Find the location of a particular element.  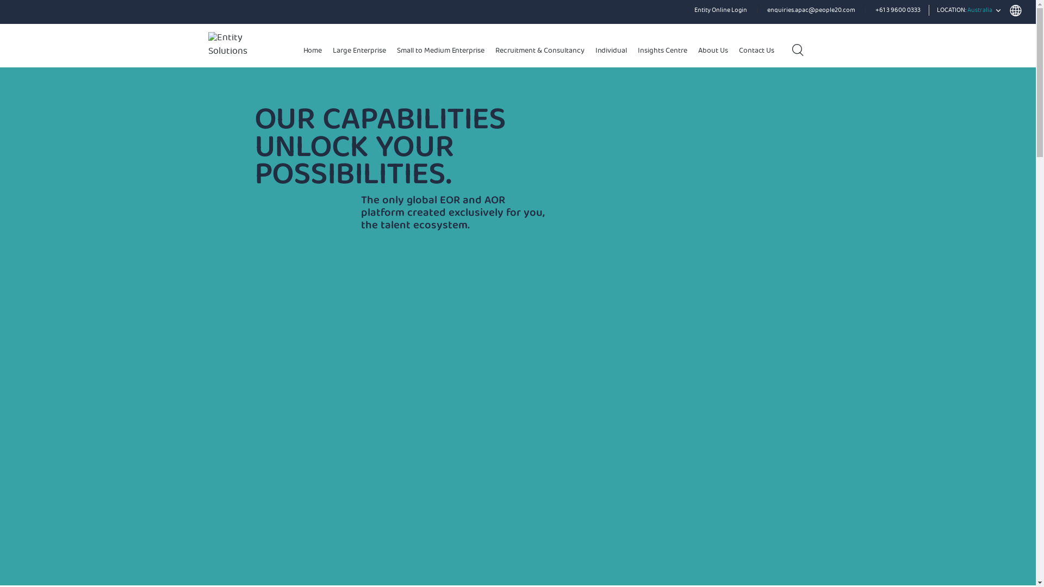

Insights Centre is located at coordinates (662, 51).